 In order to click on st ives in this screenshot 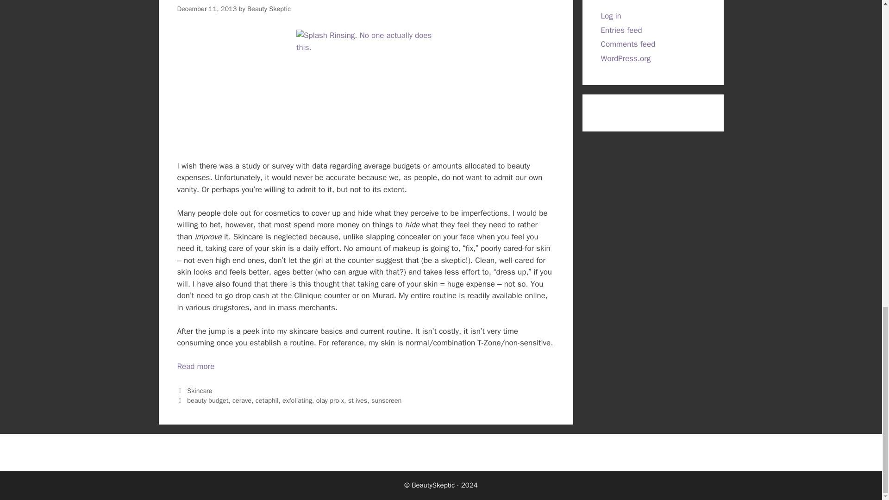, I will do `click(358, 400)`.